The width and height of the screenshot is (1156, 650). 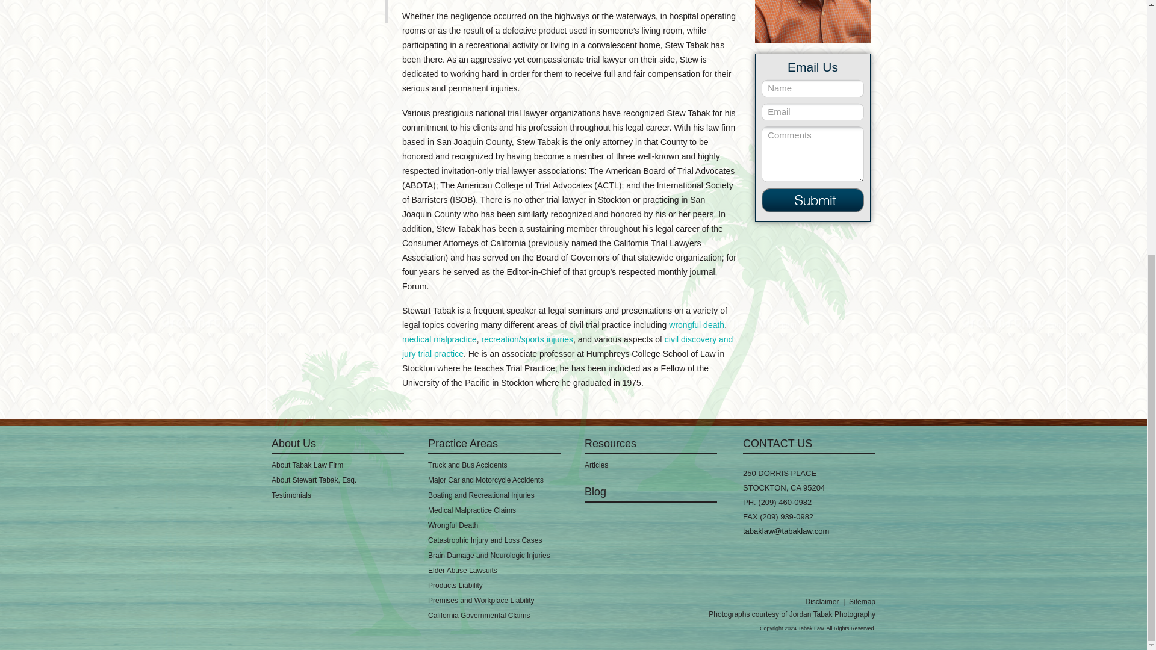 I want to click on  Name, so click(x=813, y=88).